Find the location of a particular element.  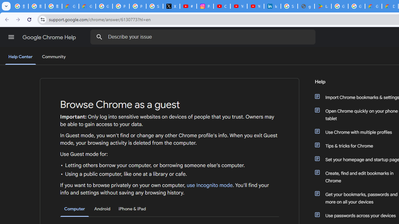

Google Cloud Privacy Notice is located at coordinates (70, 6).